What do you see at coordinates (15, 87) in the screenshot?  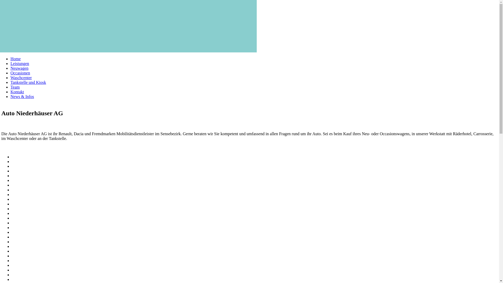 I see `Team` at bounding box center [15, 87].